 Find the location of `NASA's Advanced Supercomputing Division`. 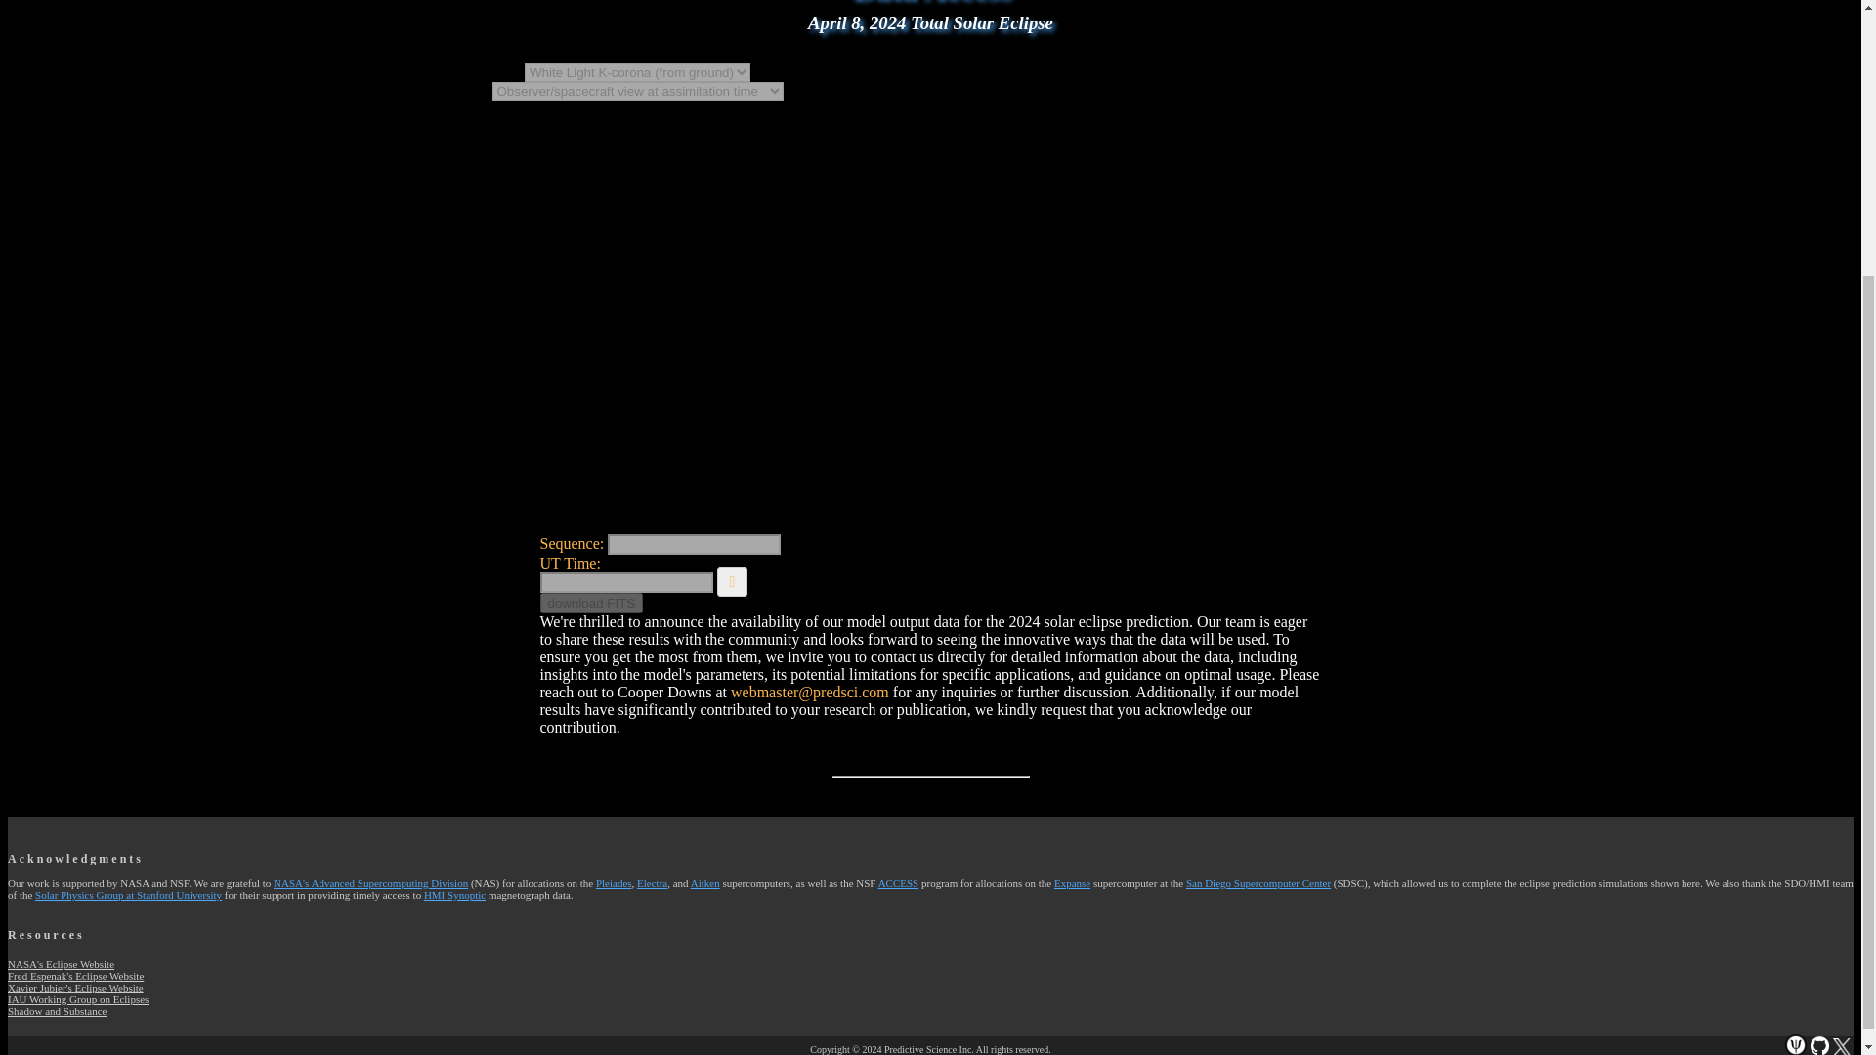

NASA's Advanced Supercomputing Division is located at coordinates (370, 883).